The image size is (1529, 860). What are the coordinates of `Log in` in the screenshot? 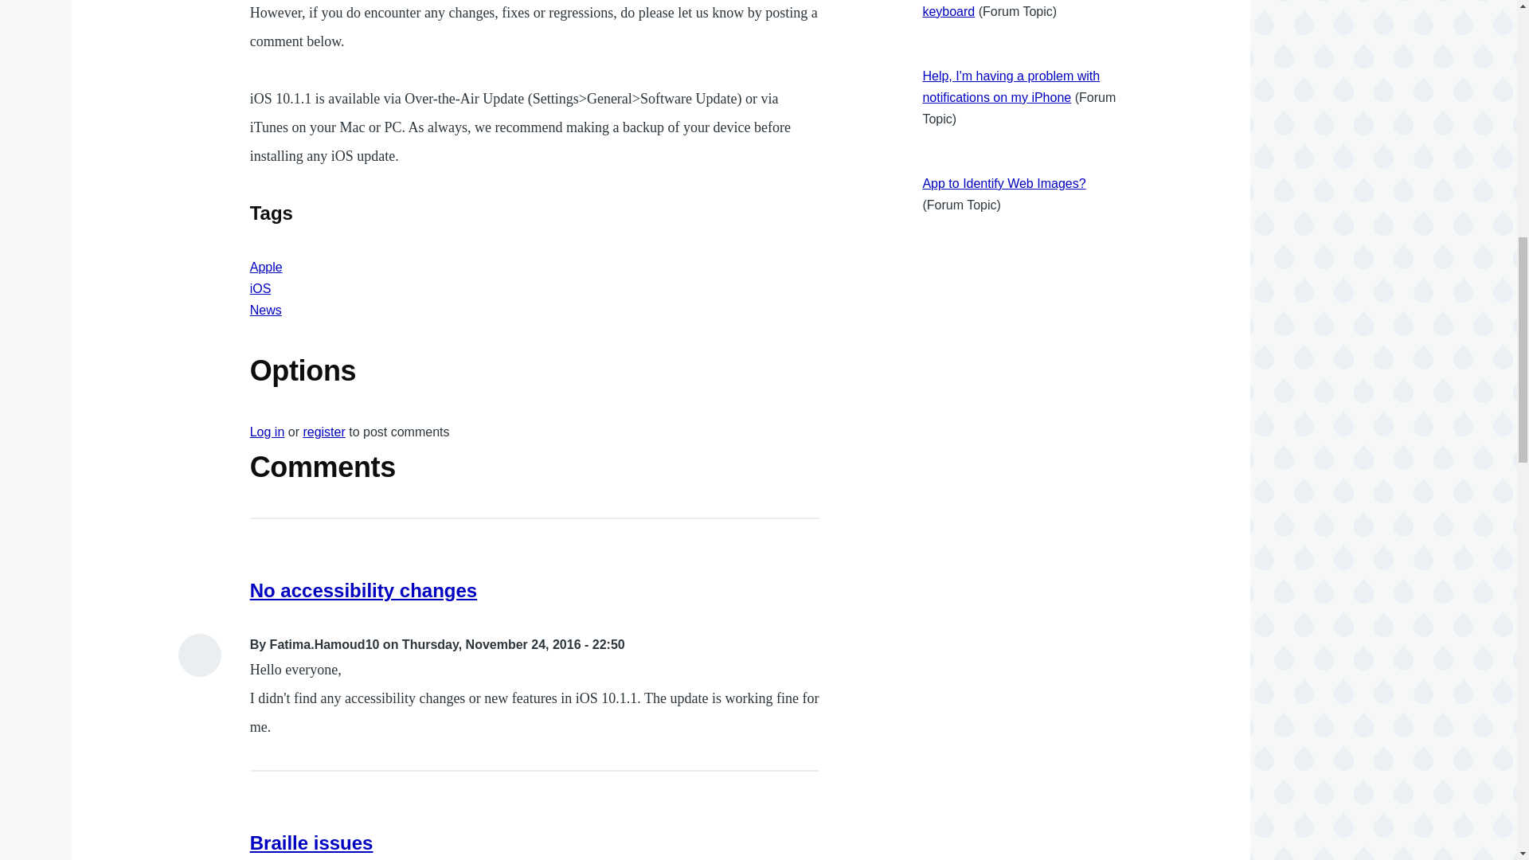 It's located at (268, 432).